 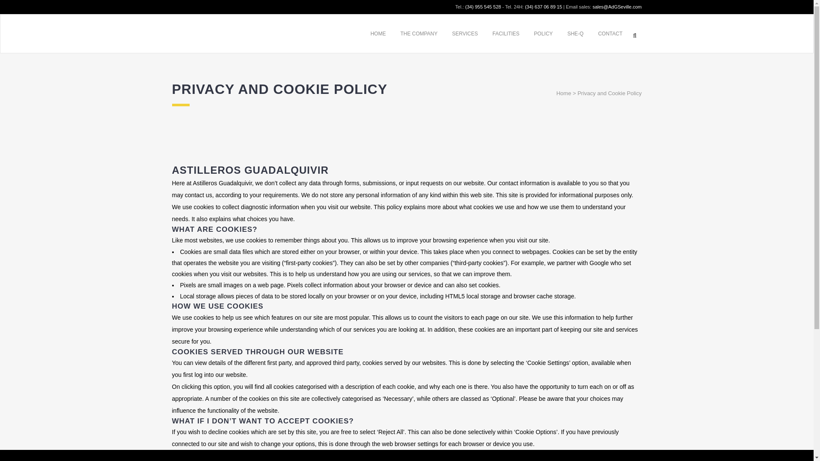 What do you see at coordinates (564, 93) in the screenshot?
I see `Home` at bounding box center [564, 93].